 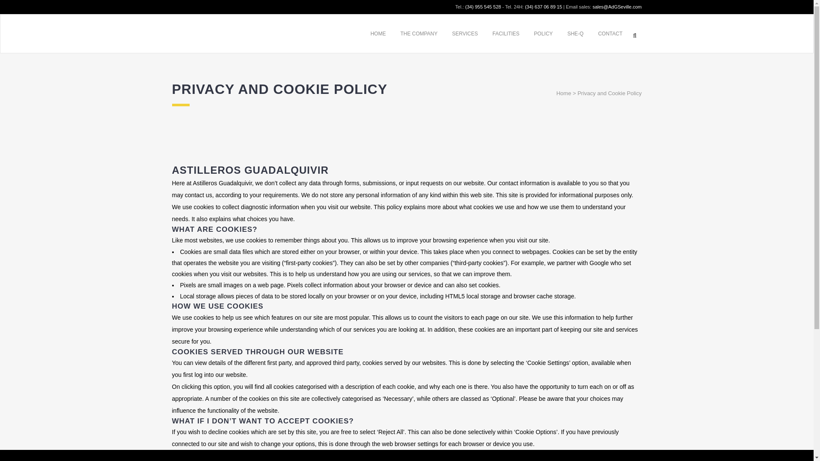 What do you see at coordinates (564, 93) in the screenshot?
I see `Home` at bounding box center [564, 93].